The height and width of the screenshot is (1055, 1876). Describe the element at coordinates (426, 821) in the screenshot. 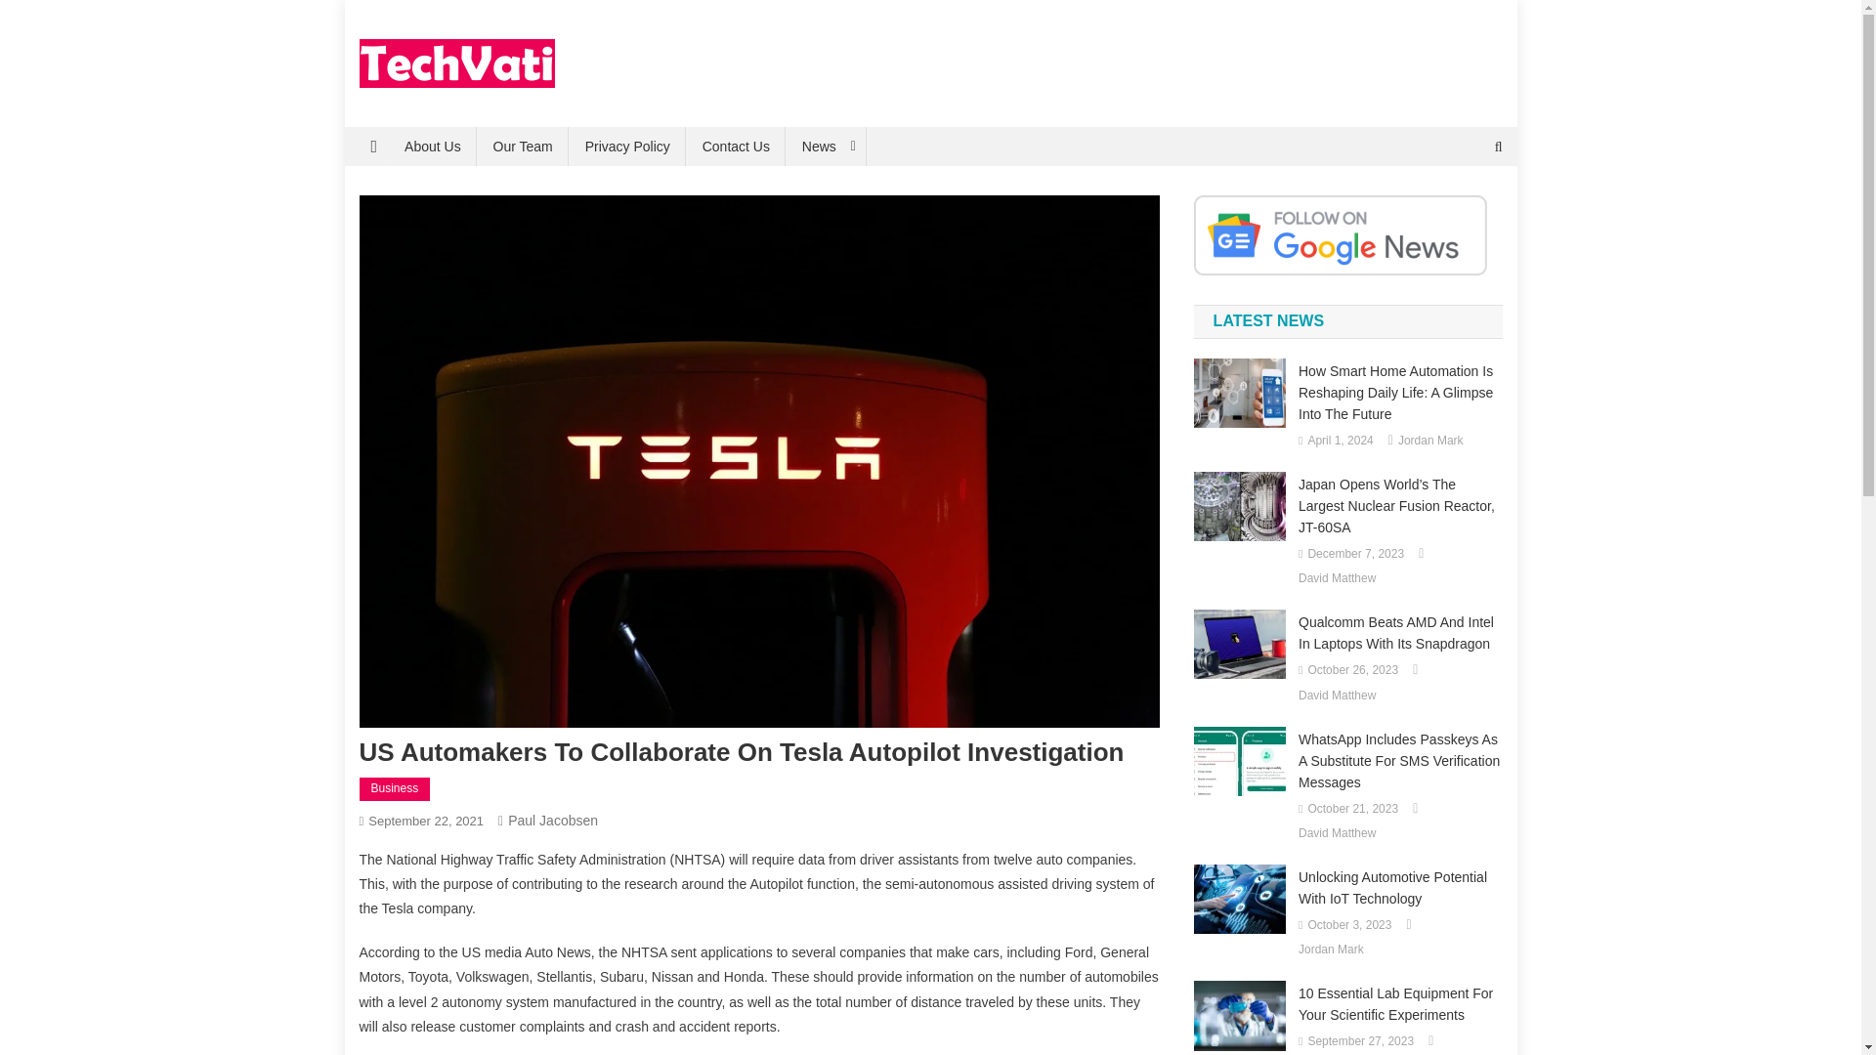

I see `September 22, 2021` at that location.